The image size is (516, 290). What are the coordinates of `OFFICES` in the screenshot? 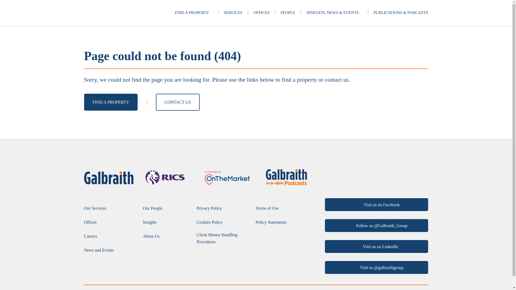 It's located at (261, 12).